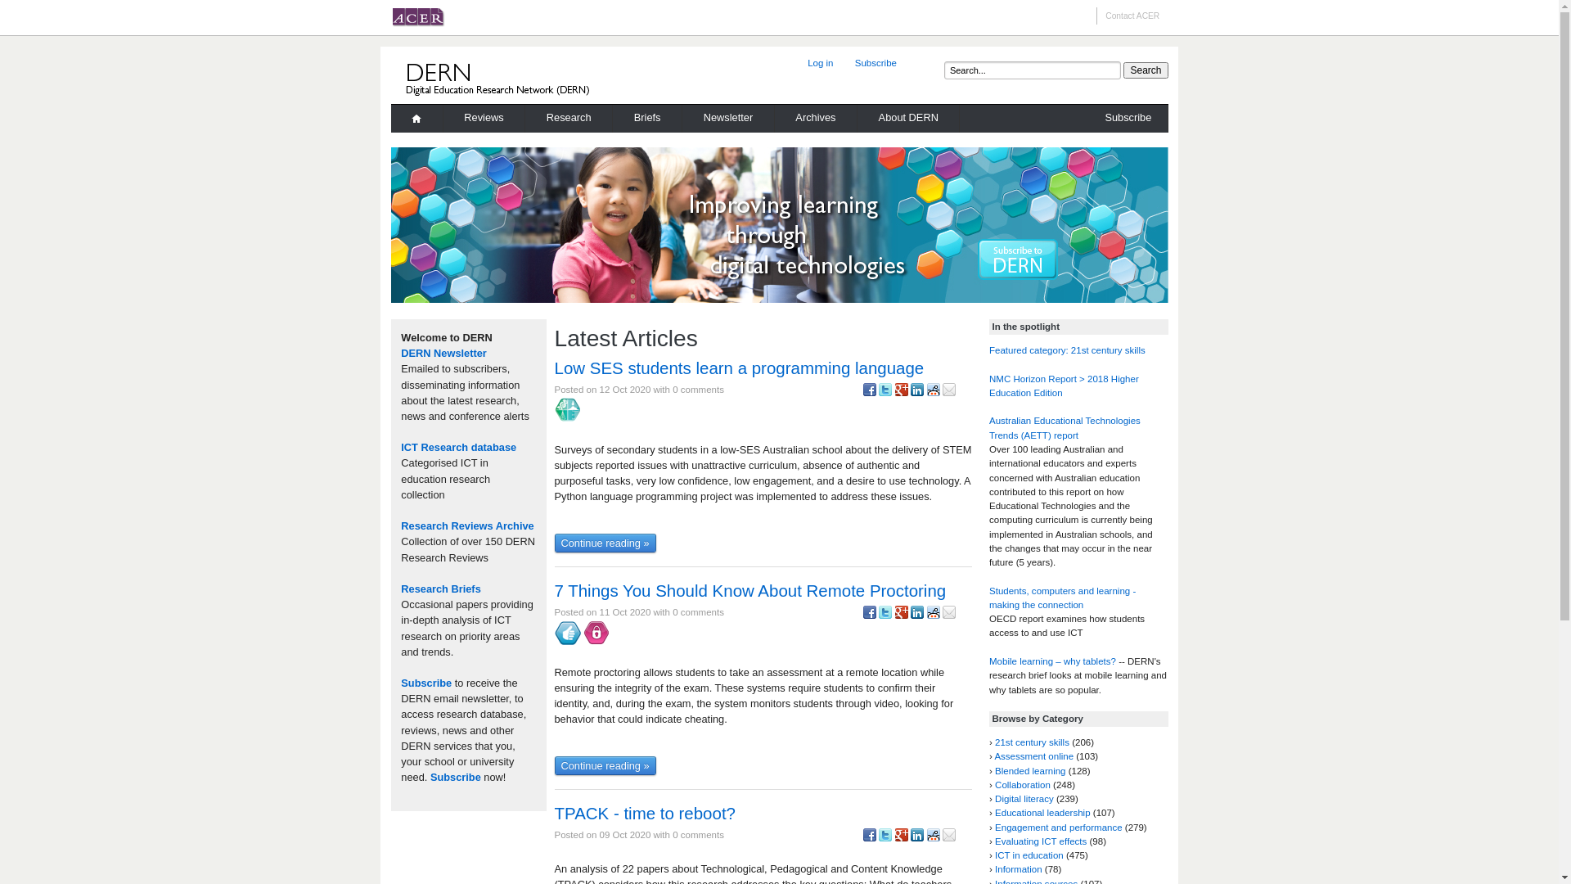  What do you see at coordinates (645, 814) in the screenshot?
I see `TPACK - time to reboot?` at bounding box center [645, 814].